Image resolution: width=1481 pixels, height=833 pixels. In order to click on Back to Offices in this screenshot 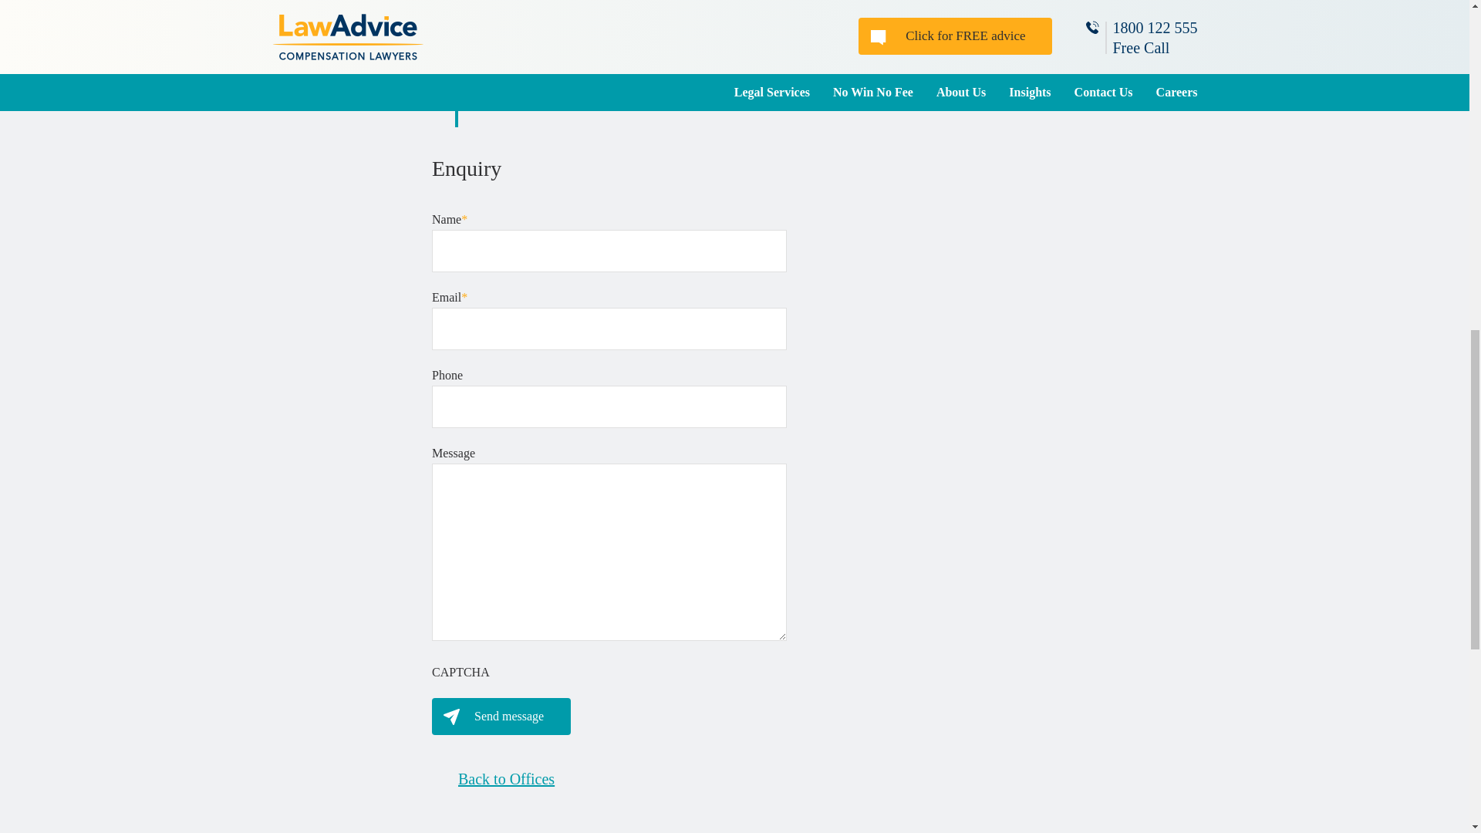, I will do `click(493, 778)`.